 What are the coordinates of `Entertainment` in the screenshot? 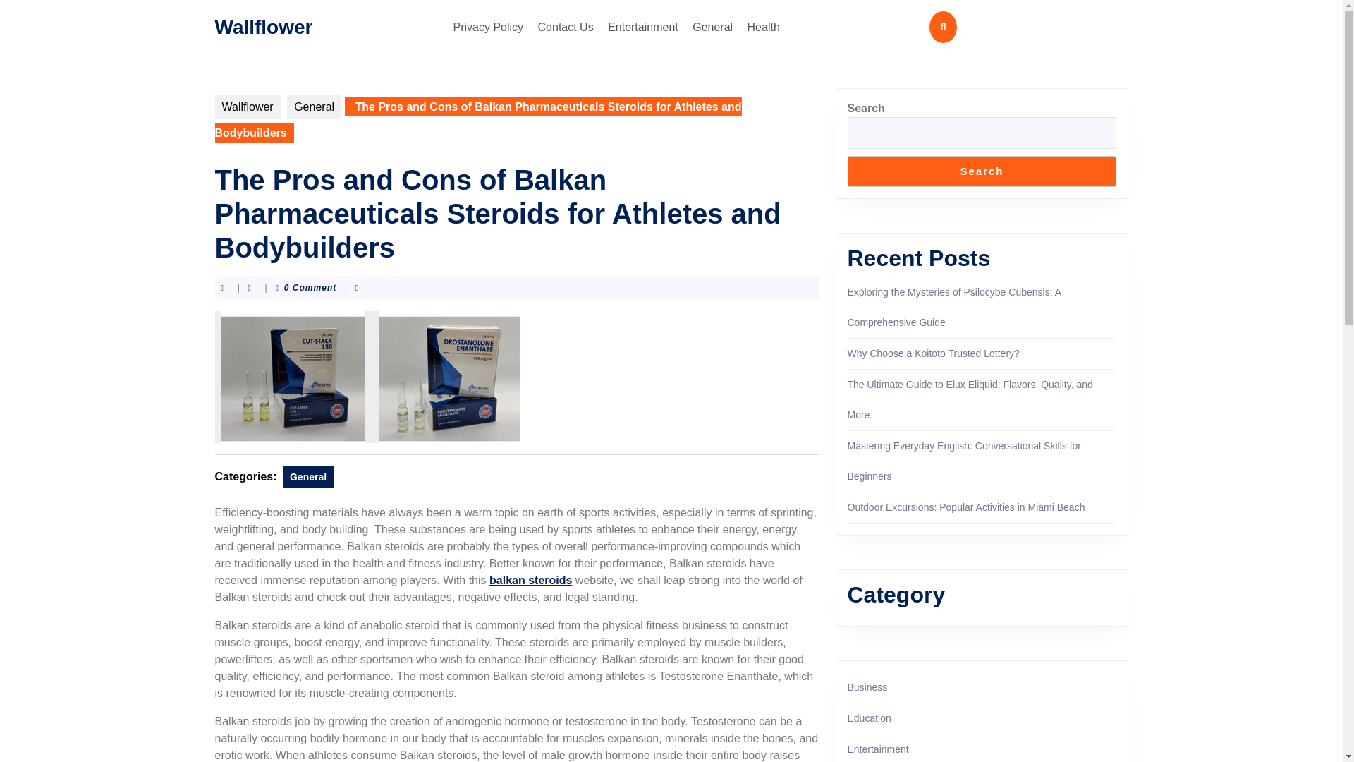 It's located at (643, 27).